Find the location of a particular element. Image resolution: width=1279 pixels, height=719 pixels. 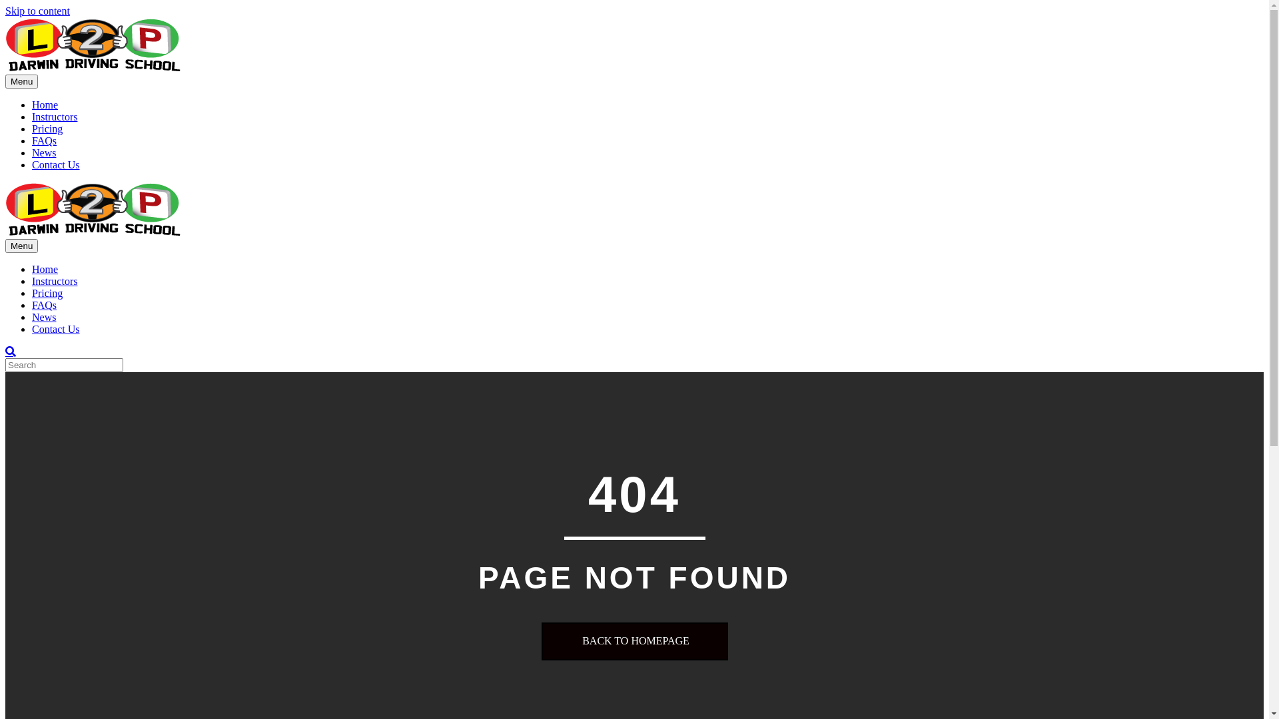

Pricing is located at coordinates (47, 293).